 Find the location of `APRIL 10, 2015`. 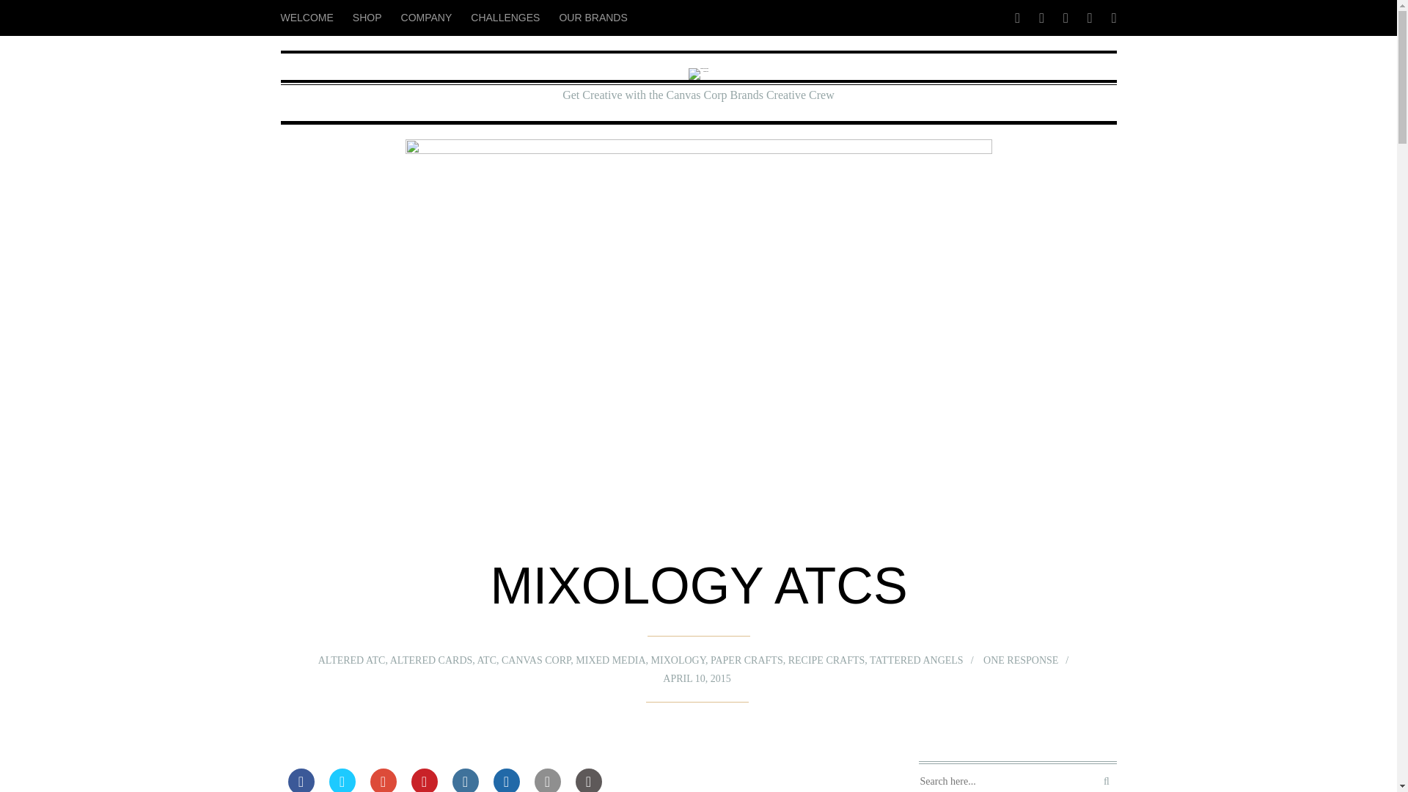

APRIL 10, 2015 is located at coordinates (700, 673).